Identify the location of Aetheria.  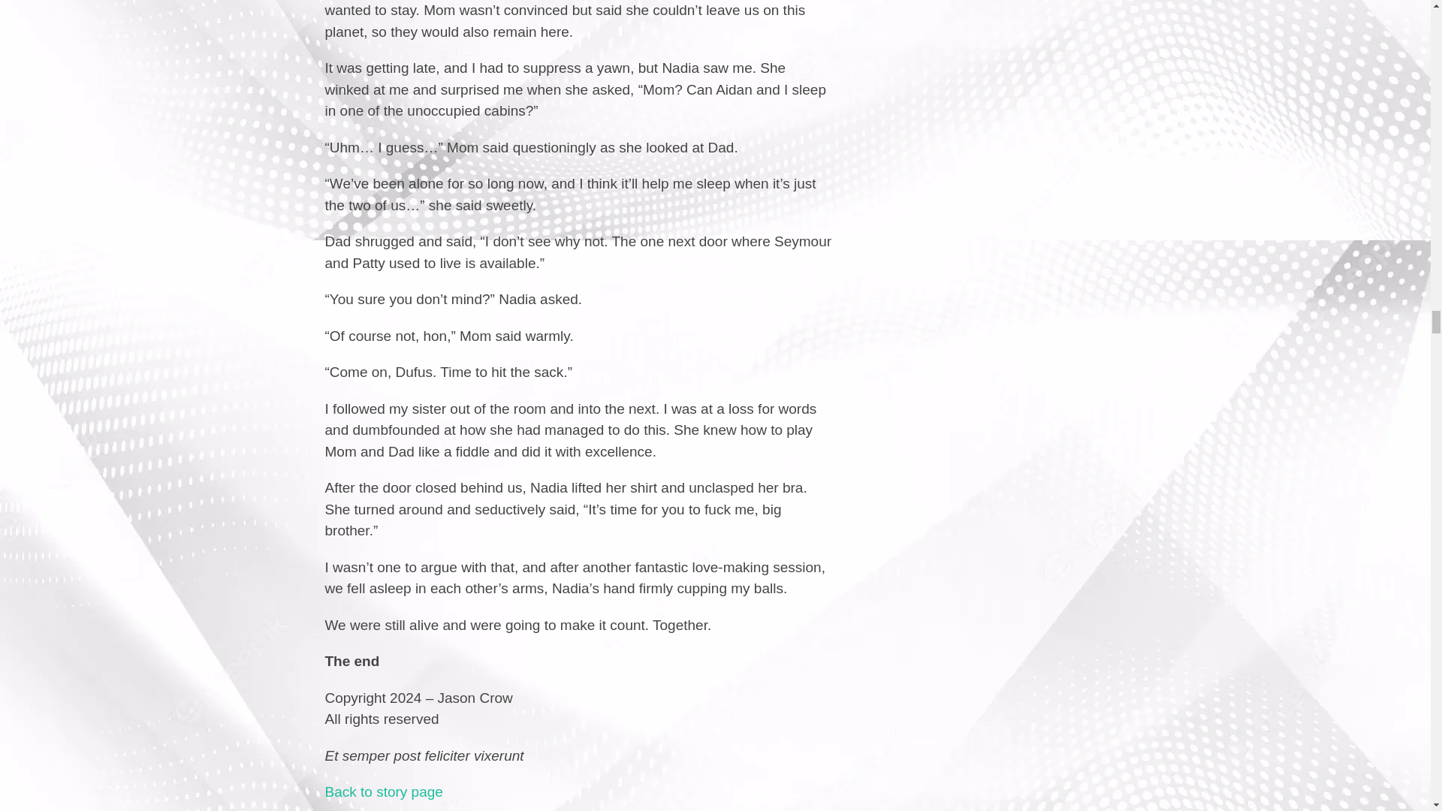
(383, 791).